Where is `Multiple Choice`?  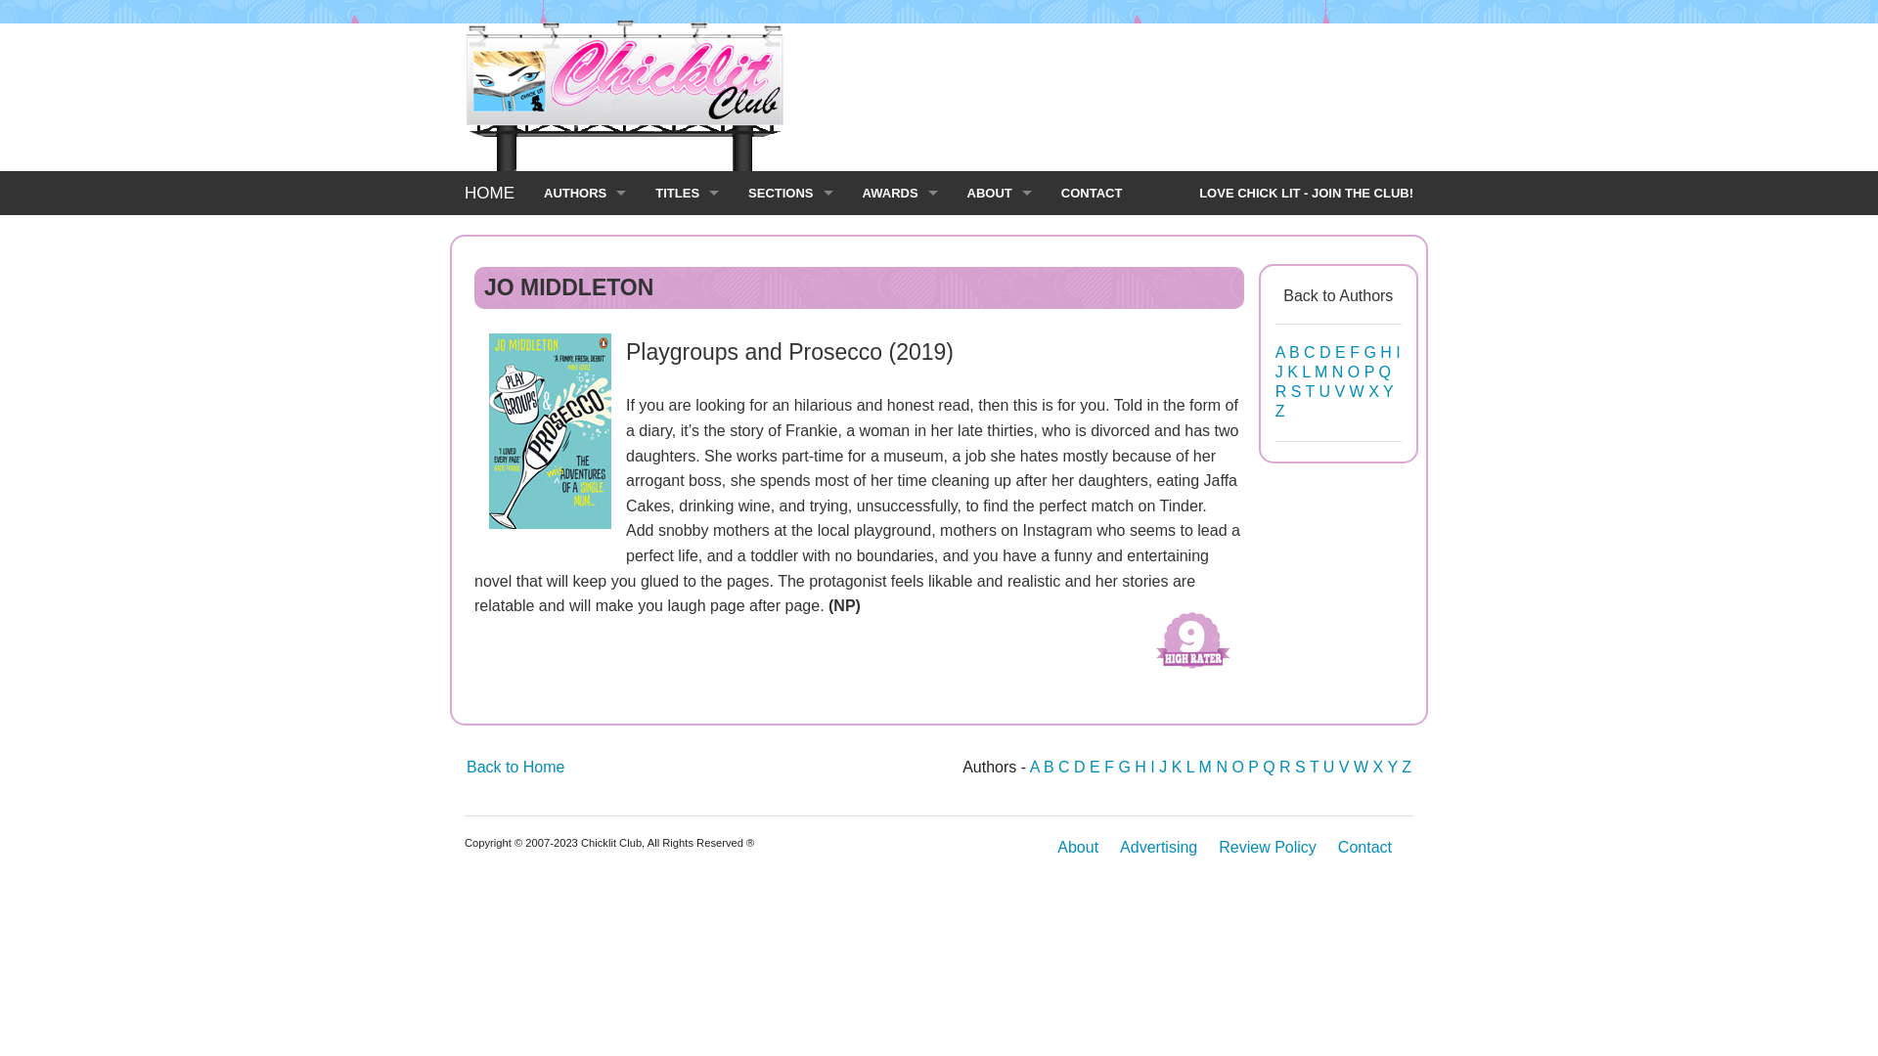 Multiple Choice is located at coordinates (790, 544).